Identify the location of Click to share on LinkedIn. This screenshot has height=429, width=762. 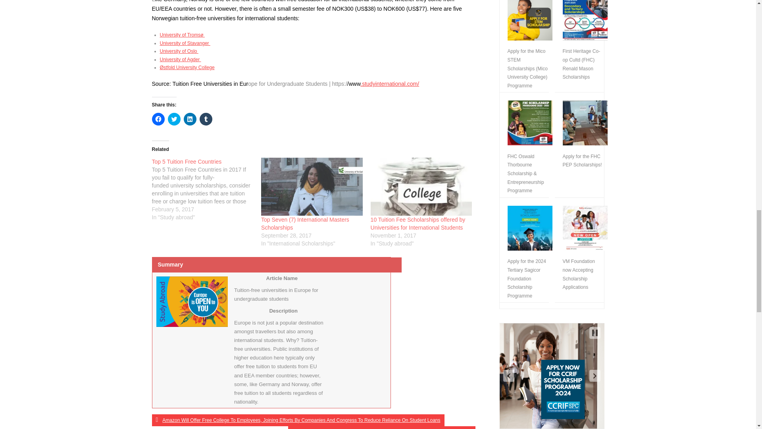
(190, 119).